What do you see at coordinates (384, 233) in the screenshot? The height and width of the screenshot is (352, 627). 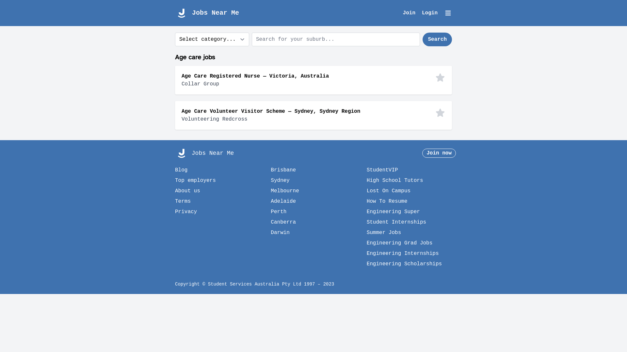 I see `Summer Jobs` at bounding box center [384, 233].